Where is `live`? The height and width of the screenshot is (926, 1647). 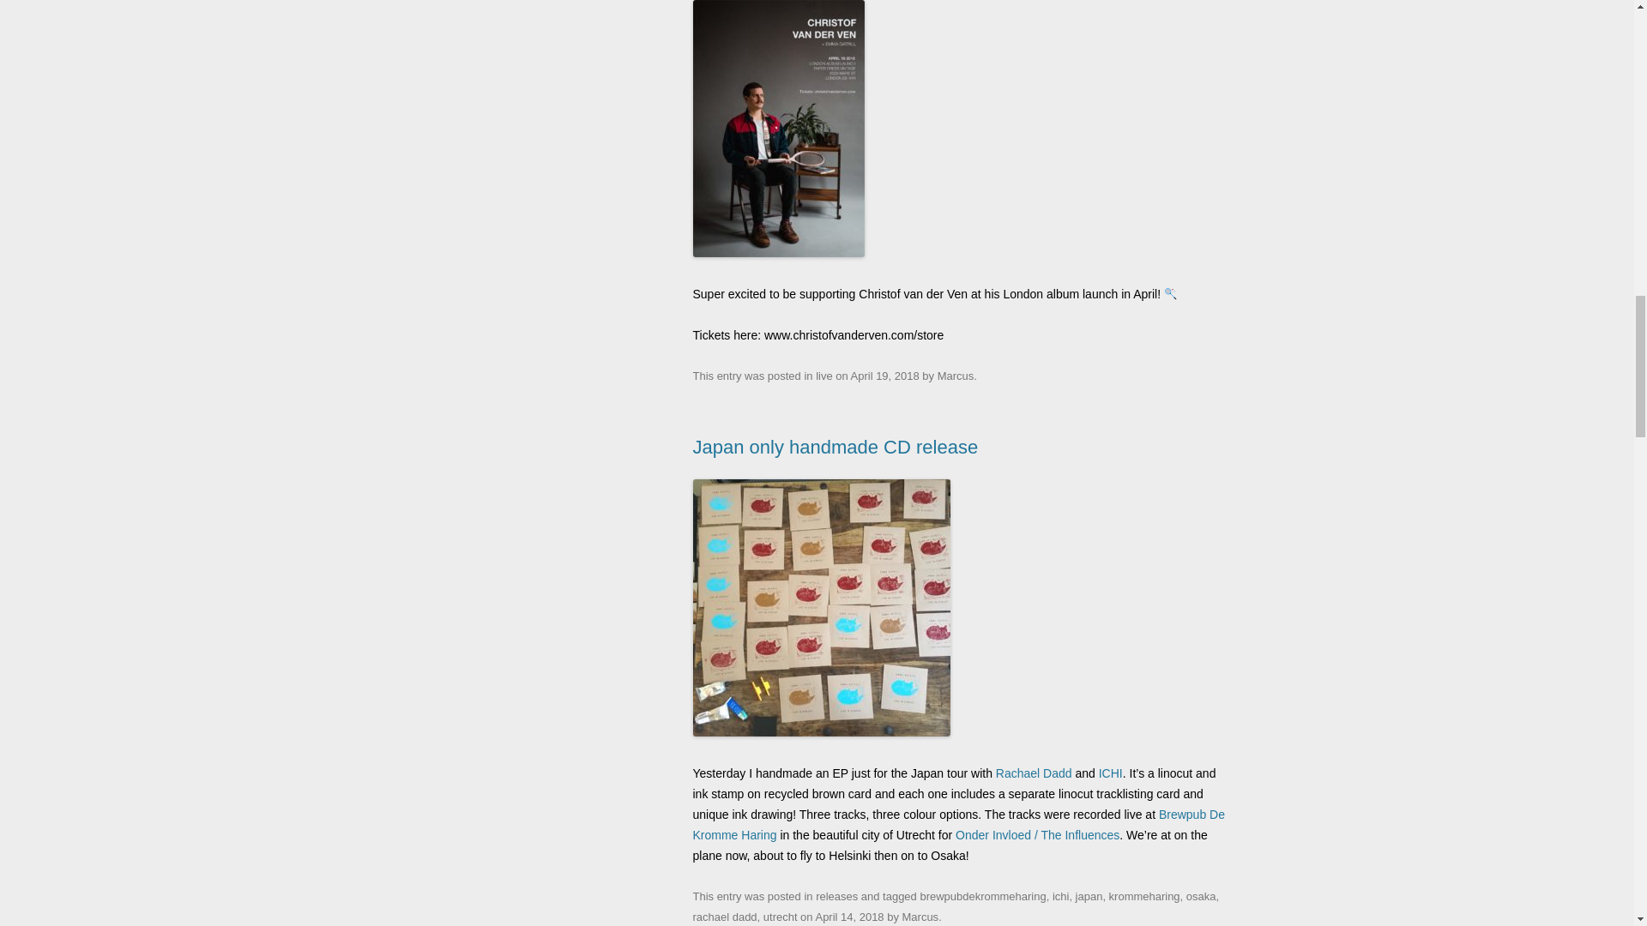 live is located at coordinates (823, 376).